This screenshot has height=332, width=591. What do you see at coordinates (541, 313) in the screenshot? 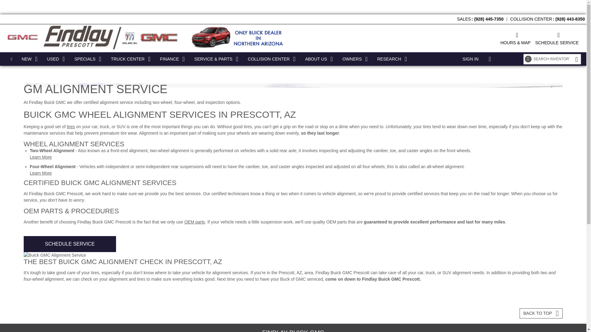
I see `Back to Top` at bounding box center [541, 313].